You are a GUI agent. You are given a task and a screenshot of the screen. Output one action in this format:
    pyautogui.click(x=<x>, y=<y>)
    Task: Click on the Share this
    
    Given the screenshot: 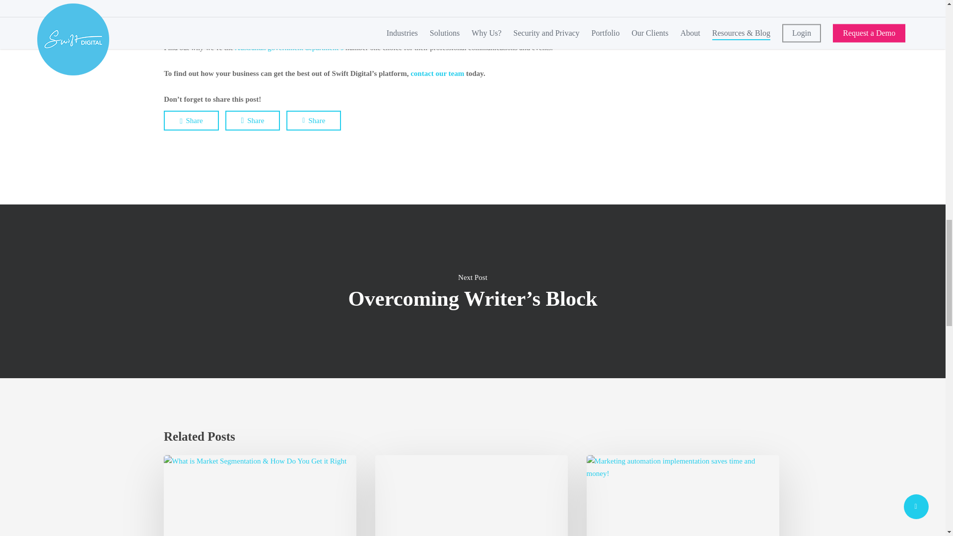 What is the action you would take?
    pyautogui.click(x=252, y=120)
    